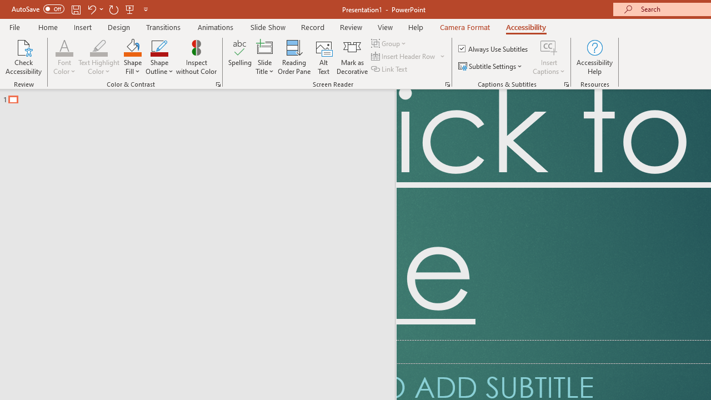  I want to click on Record, so click(312, 27).